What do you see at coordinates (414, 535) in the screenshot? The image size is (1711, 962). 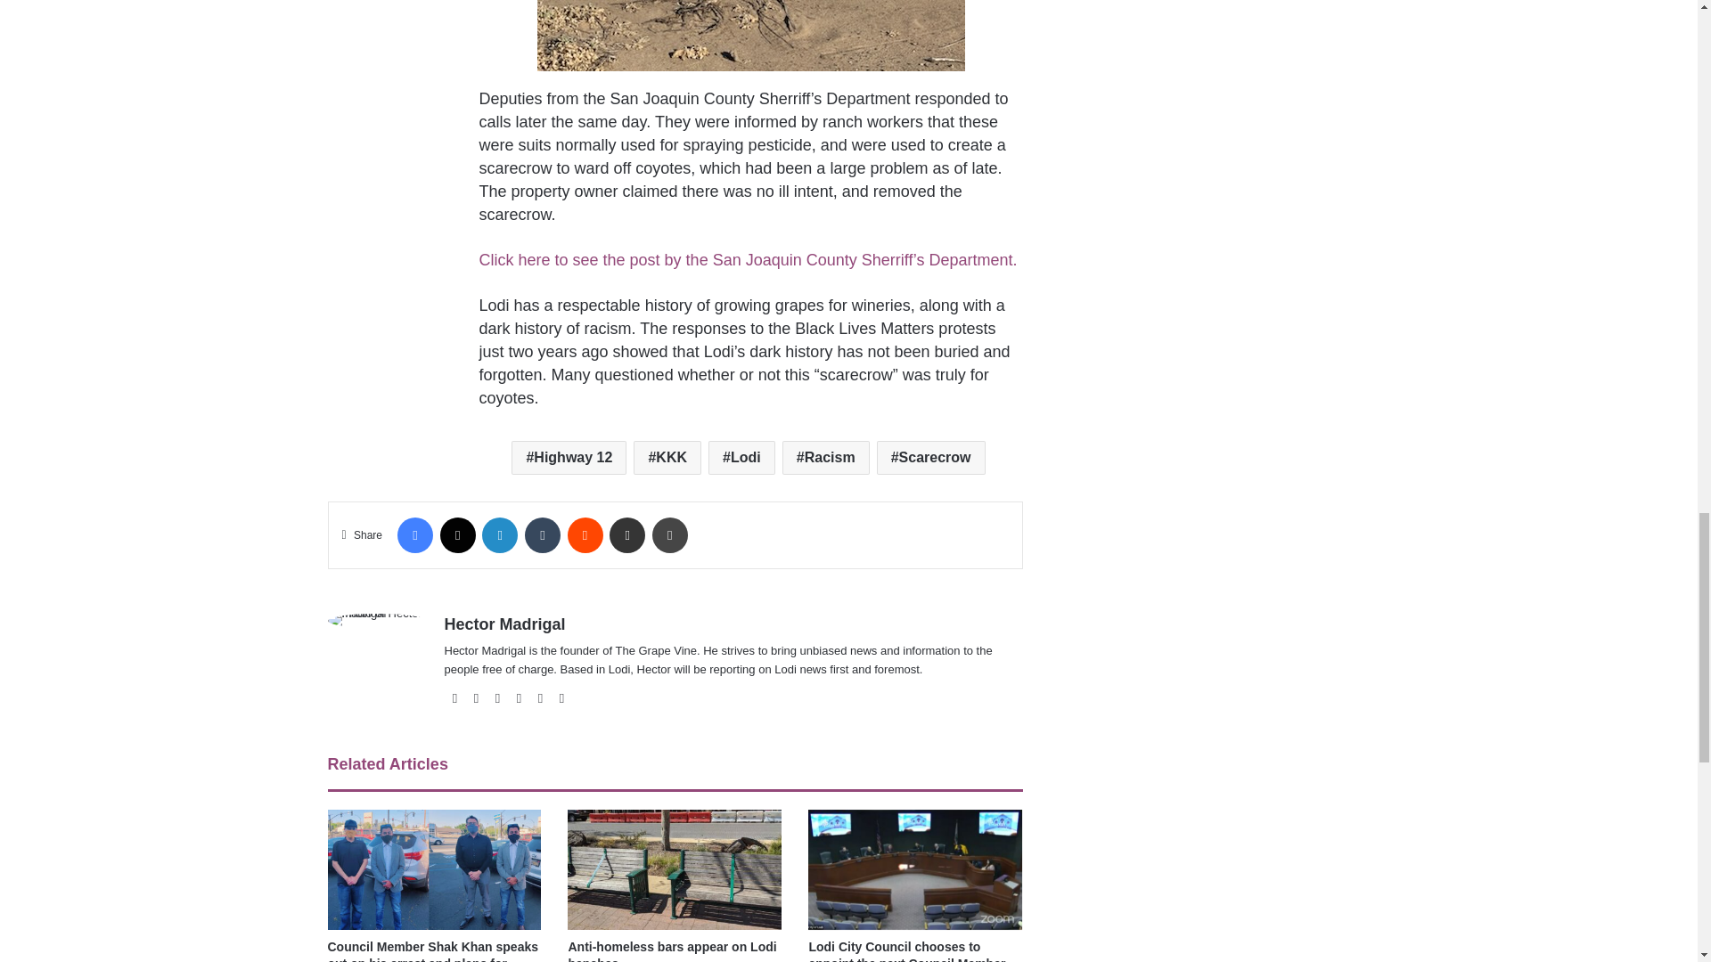 I see `Facebook` at bounding box center [414, 535].